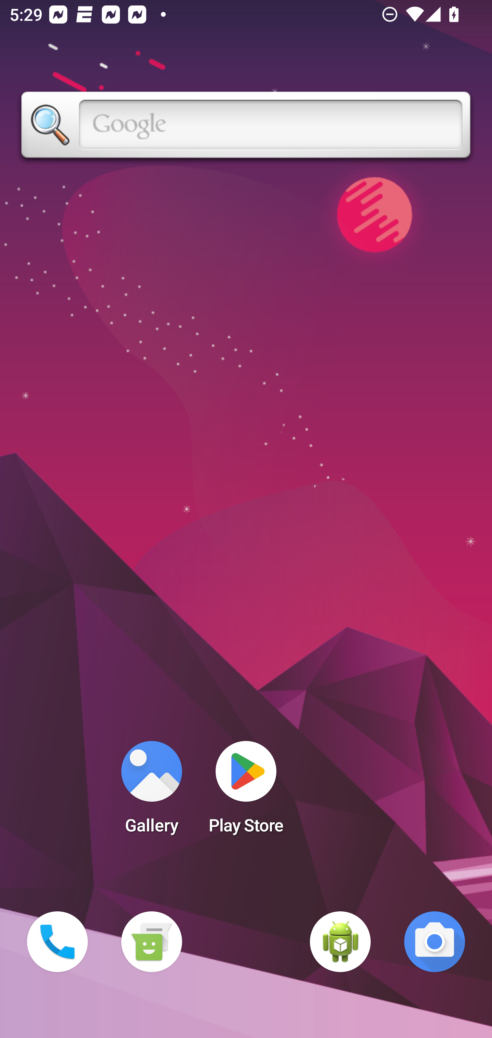  Describe the element at coordinates (435, 942) in the screenshot. I see `Camera` at that location.